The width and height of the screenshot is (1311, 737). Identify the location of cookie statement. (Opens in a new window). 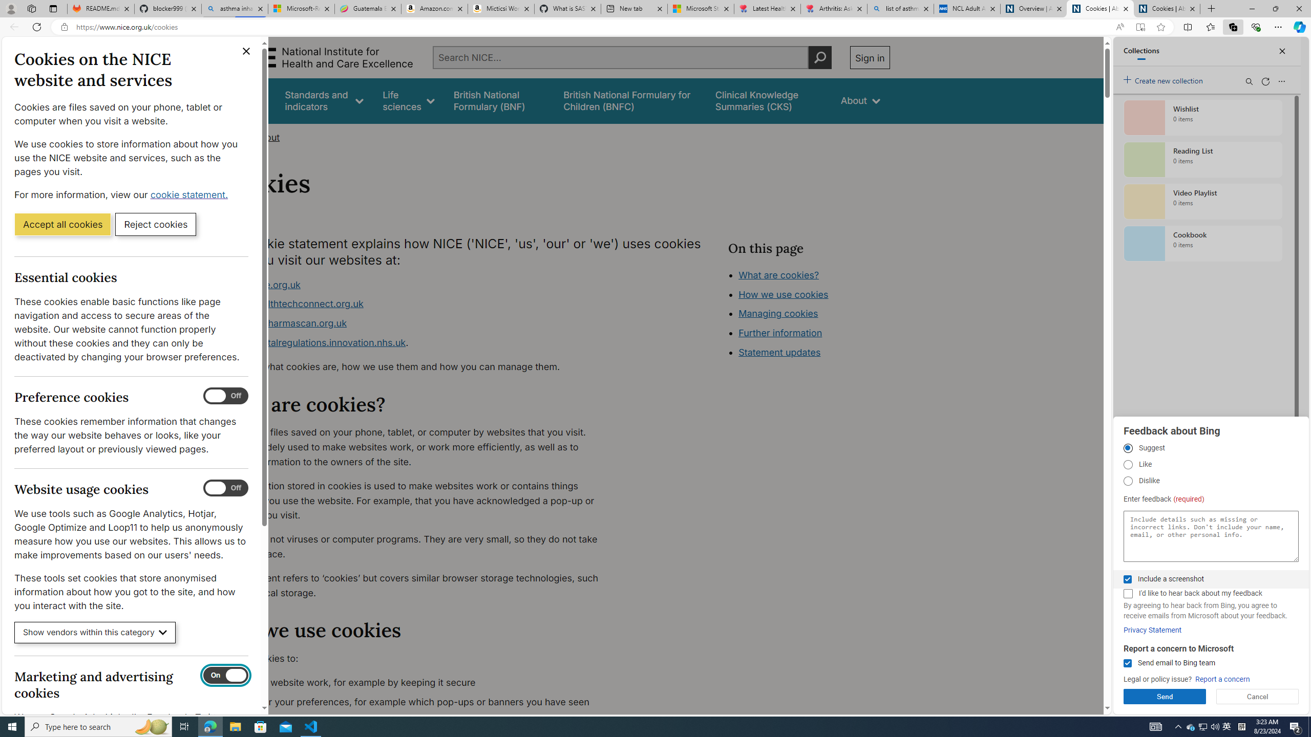
(191, 194).